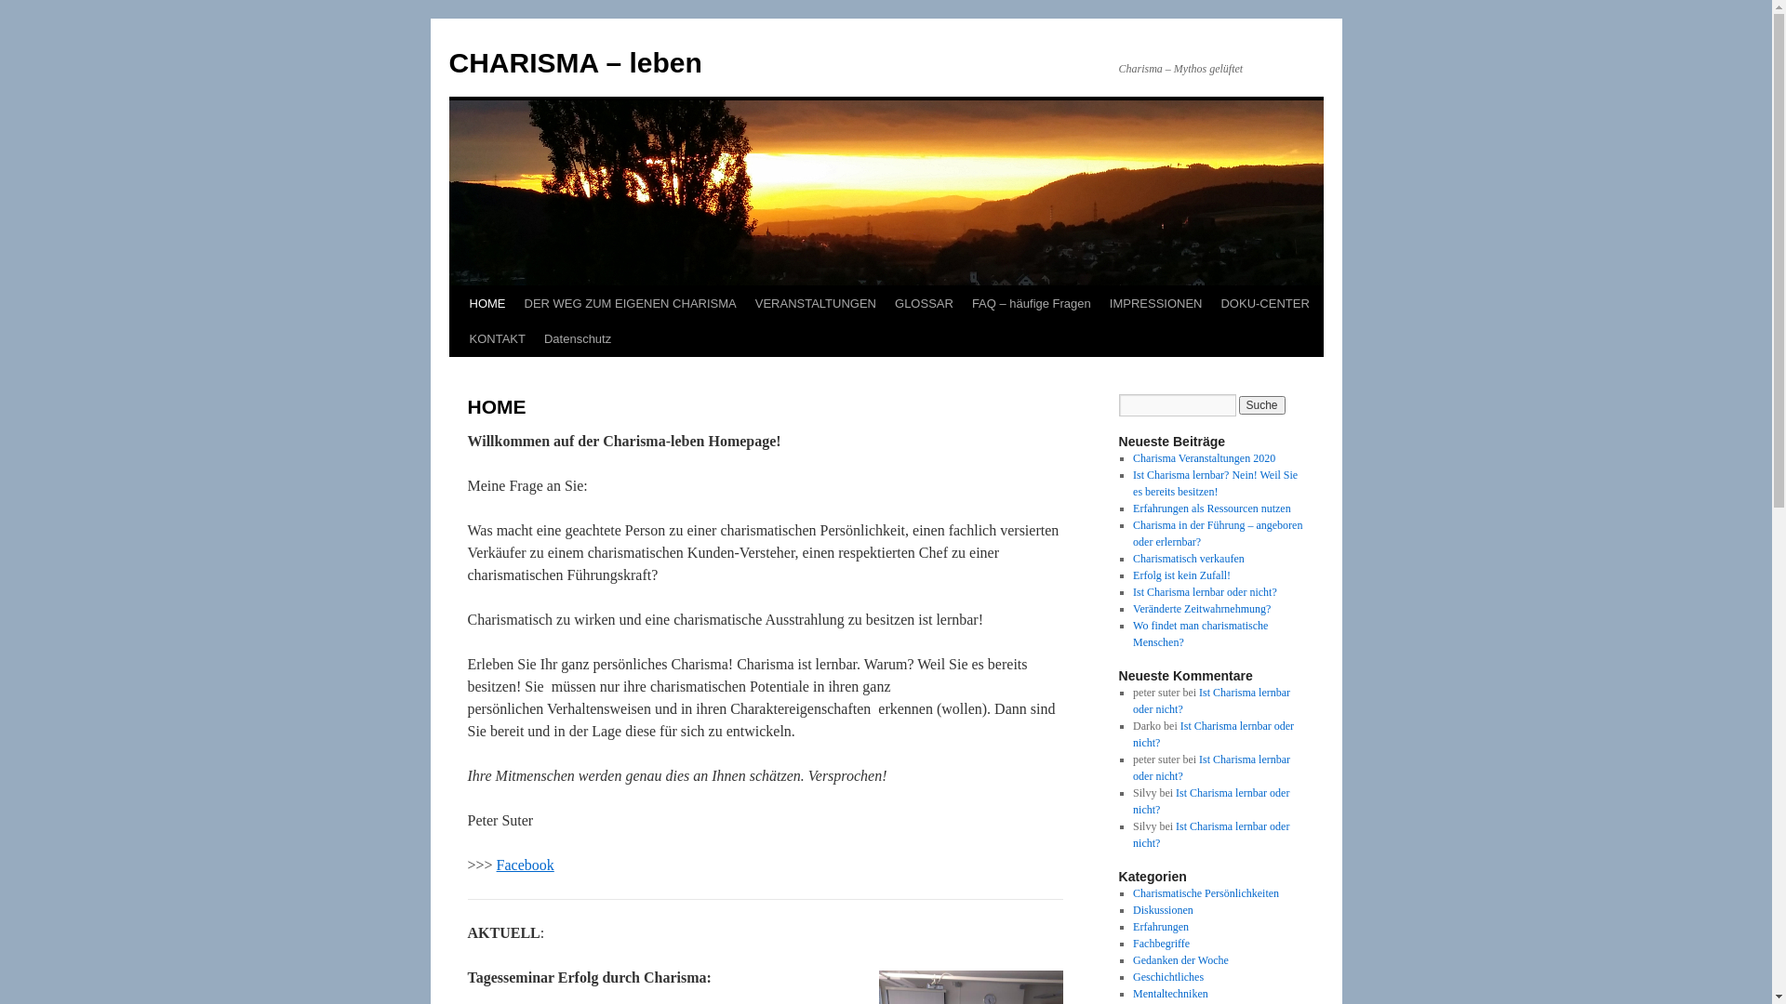 This screenshot has width=1786, height=1004. What do you see at coordinates (1213, 734) in the screenshot?
I see `Ist Charisma lernbar oder nicht?` at bounding box center [1213, 734].